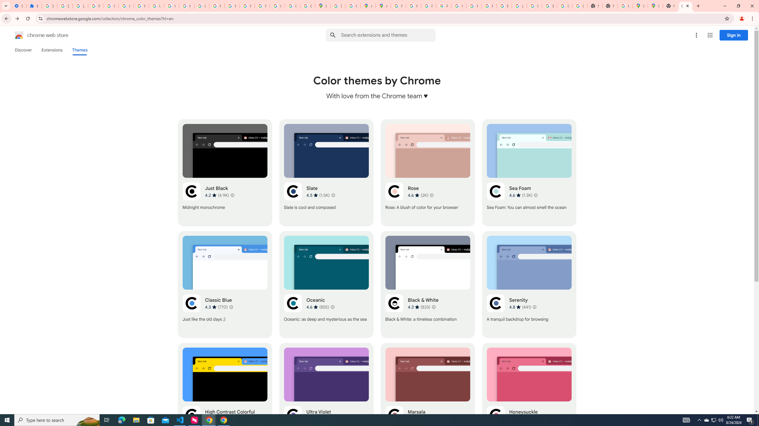  What do you see at coordinates (536, 195) in the screenshot?
I see `Learn more about results and reviews "Sea Foam"` at bounding box center [536, 195].